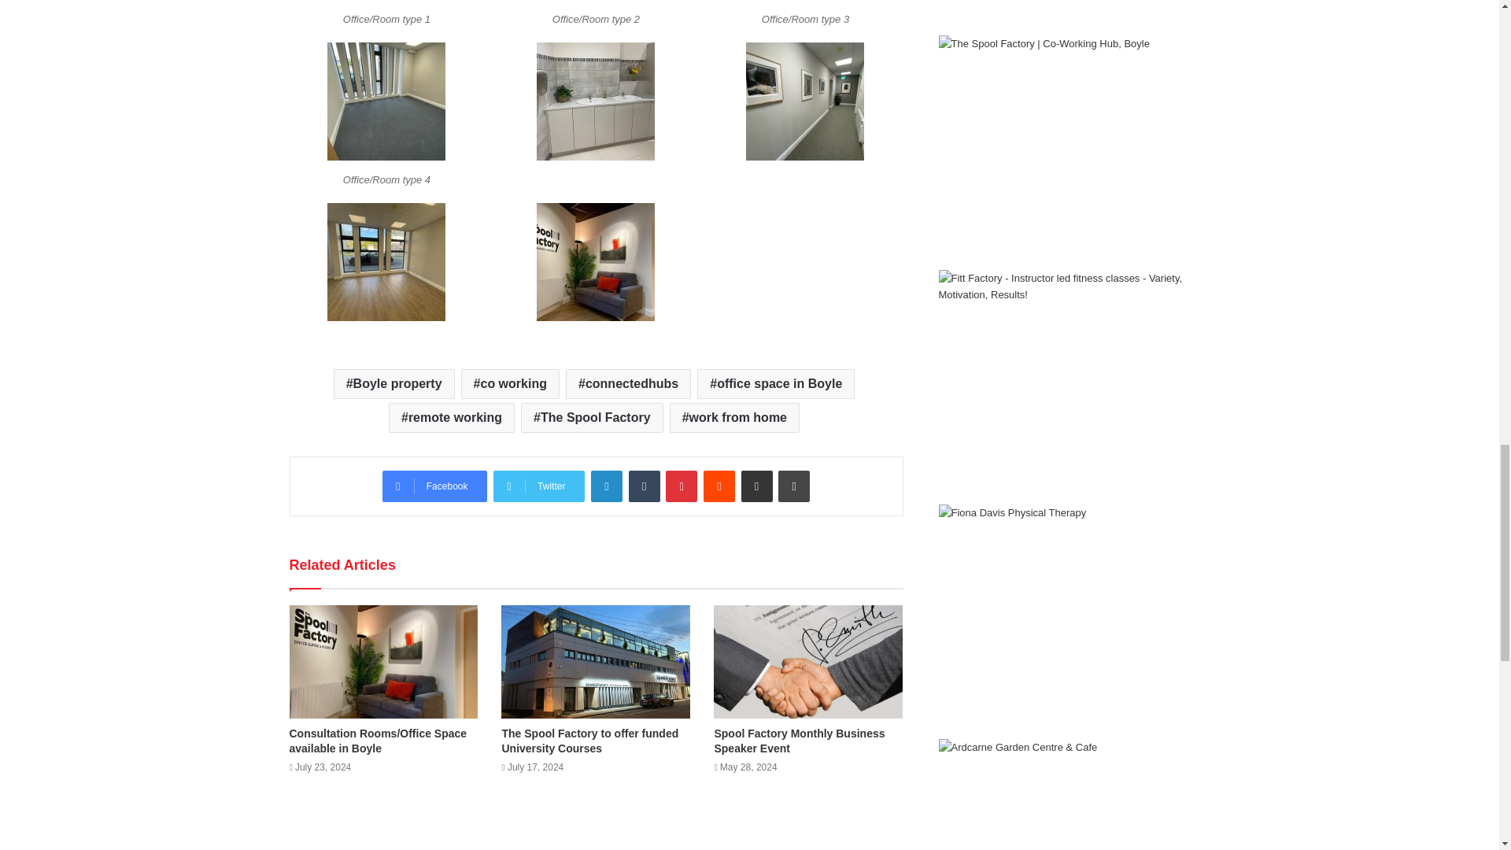 Image resolution: width=1511 pixels, height=850 pixels. What do you see at coordinates (606, 486) in the screenshot?
I see `LinkedIn` at bounding box center [606, 486].